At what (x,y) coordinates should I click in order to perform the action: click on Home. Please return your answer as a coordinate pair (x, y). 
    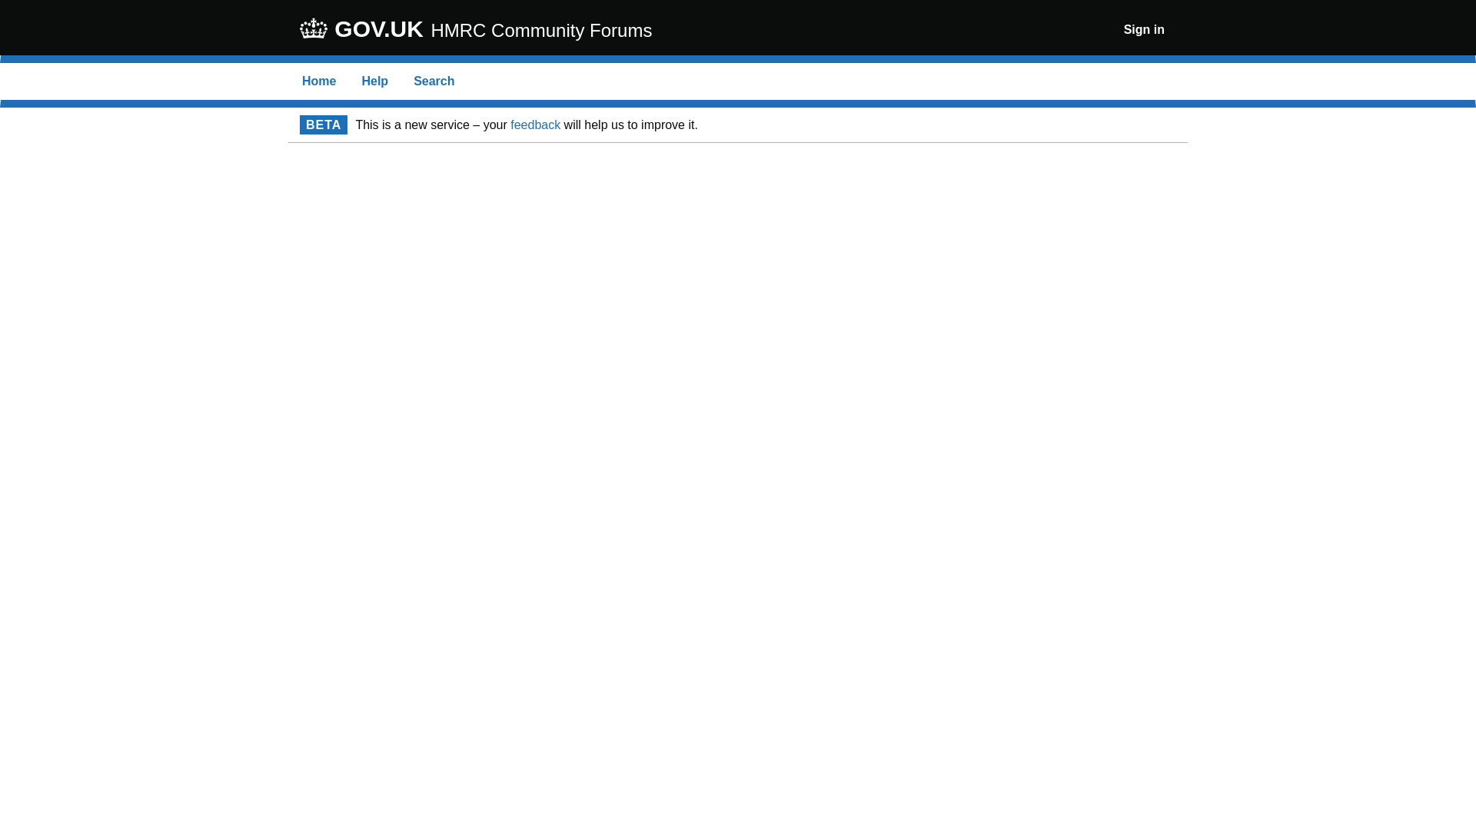
    Looking at the image, I should click on (319, 81).